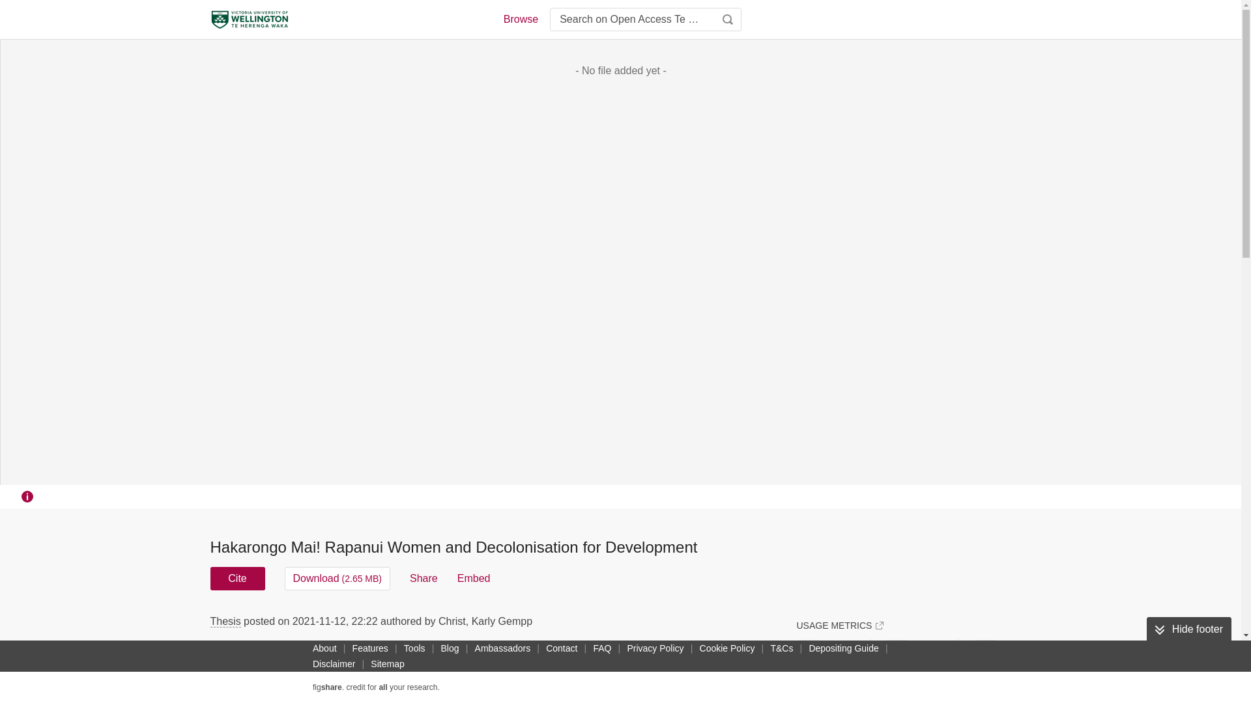 This screenshot has width=1251, height=703. Describe the element at coordinates (414, 648) in the screenshot. I see `Tools` at that location.